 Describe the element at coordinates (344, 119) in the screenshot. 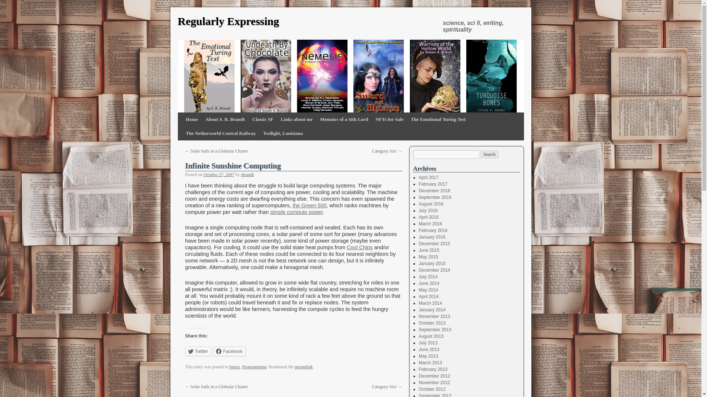

I see `Memoirs of a Sith Lord` at that location.